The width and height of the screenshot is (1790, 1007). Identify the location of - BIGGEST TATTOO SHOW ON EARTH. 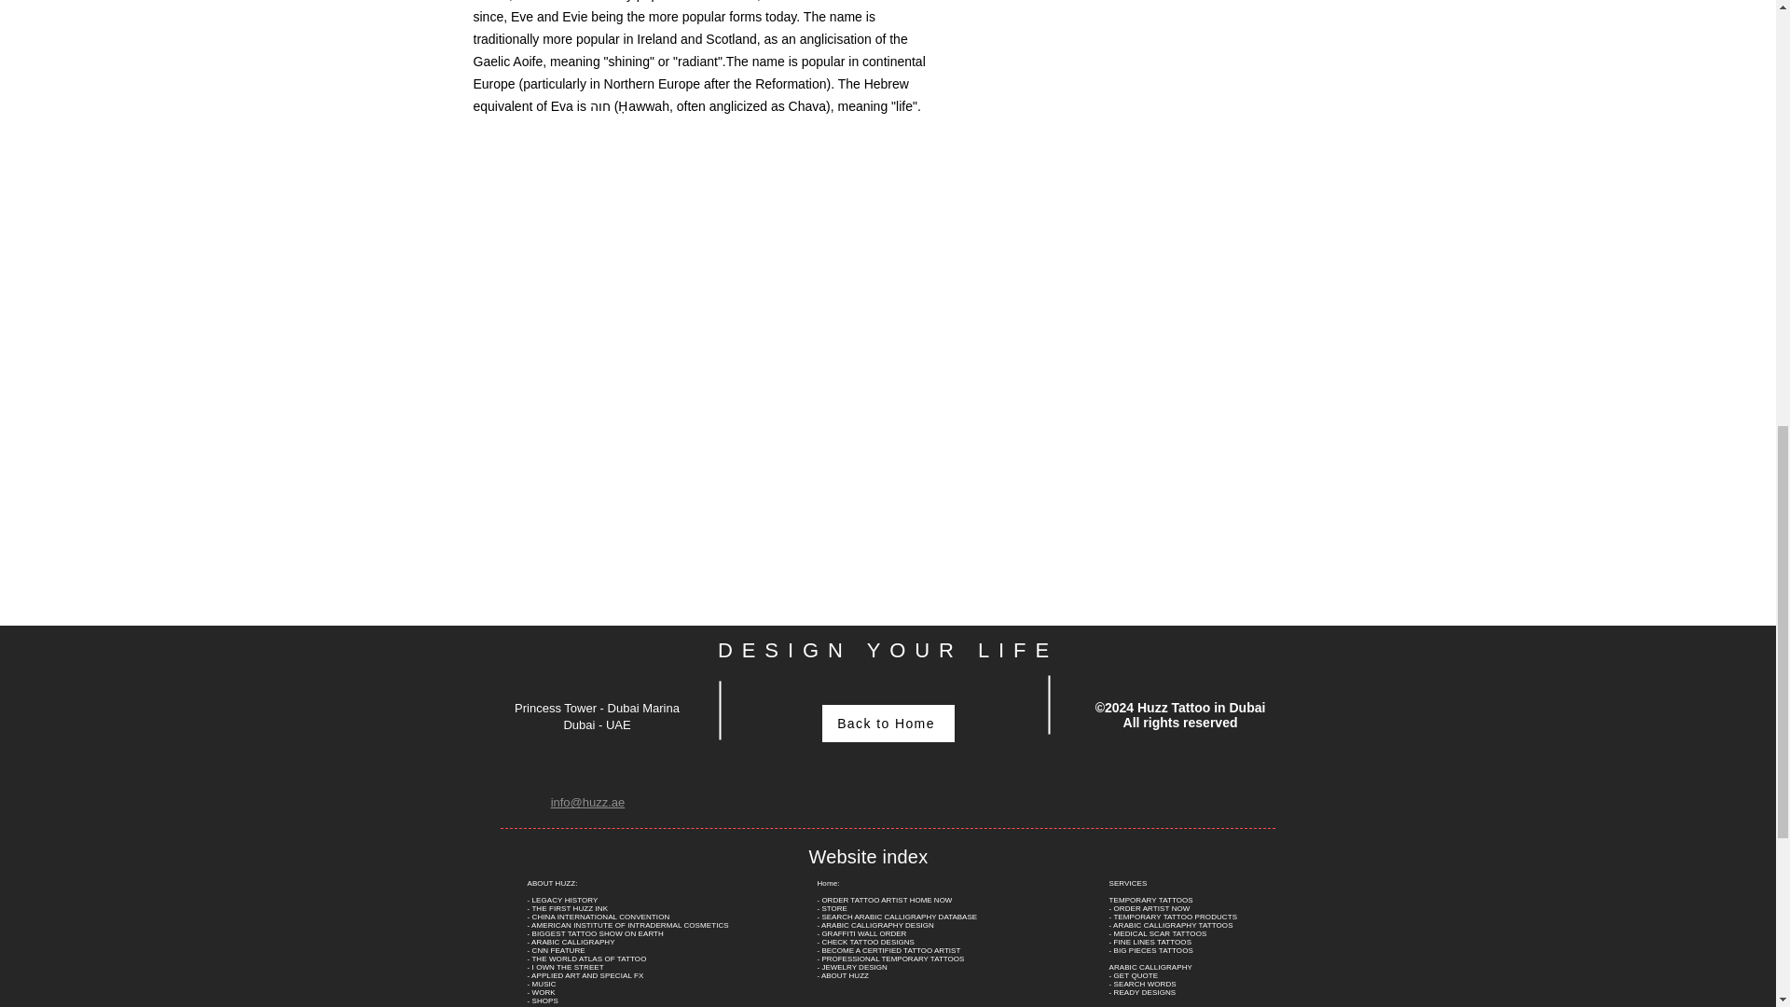
(596, 932).